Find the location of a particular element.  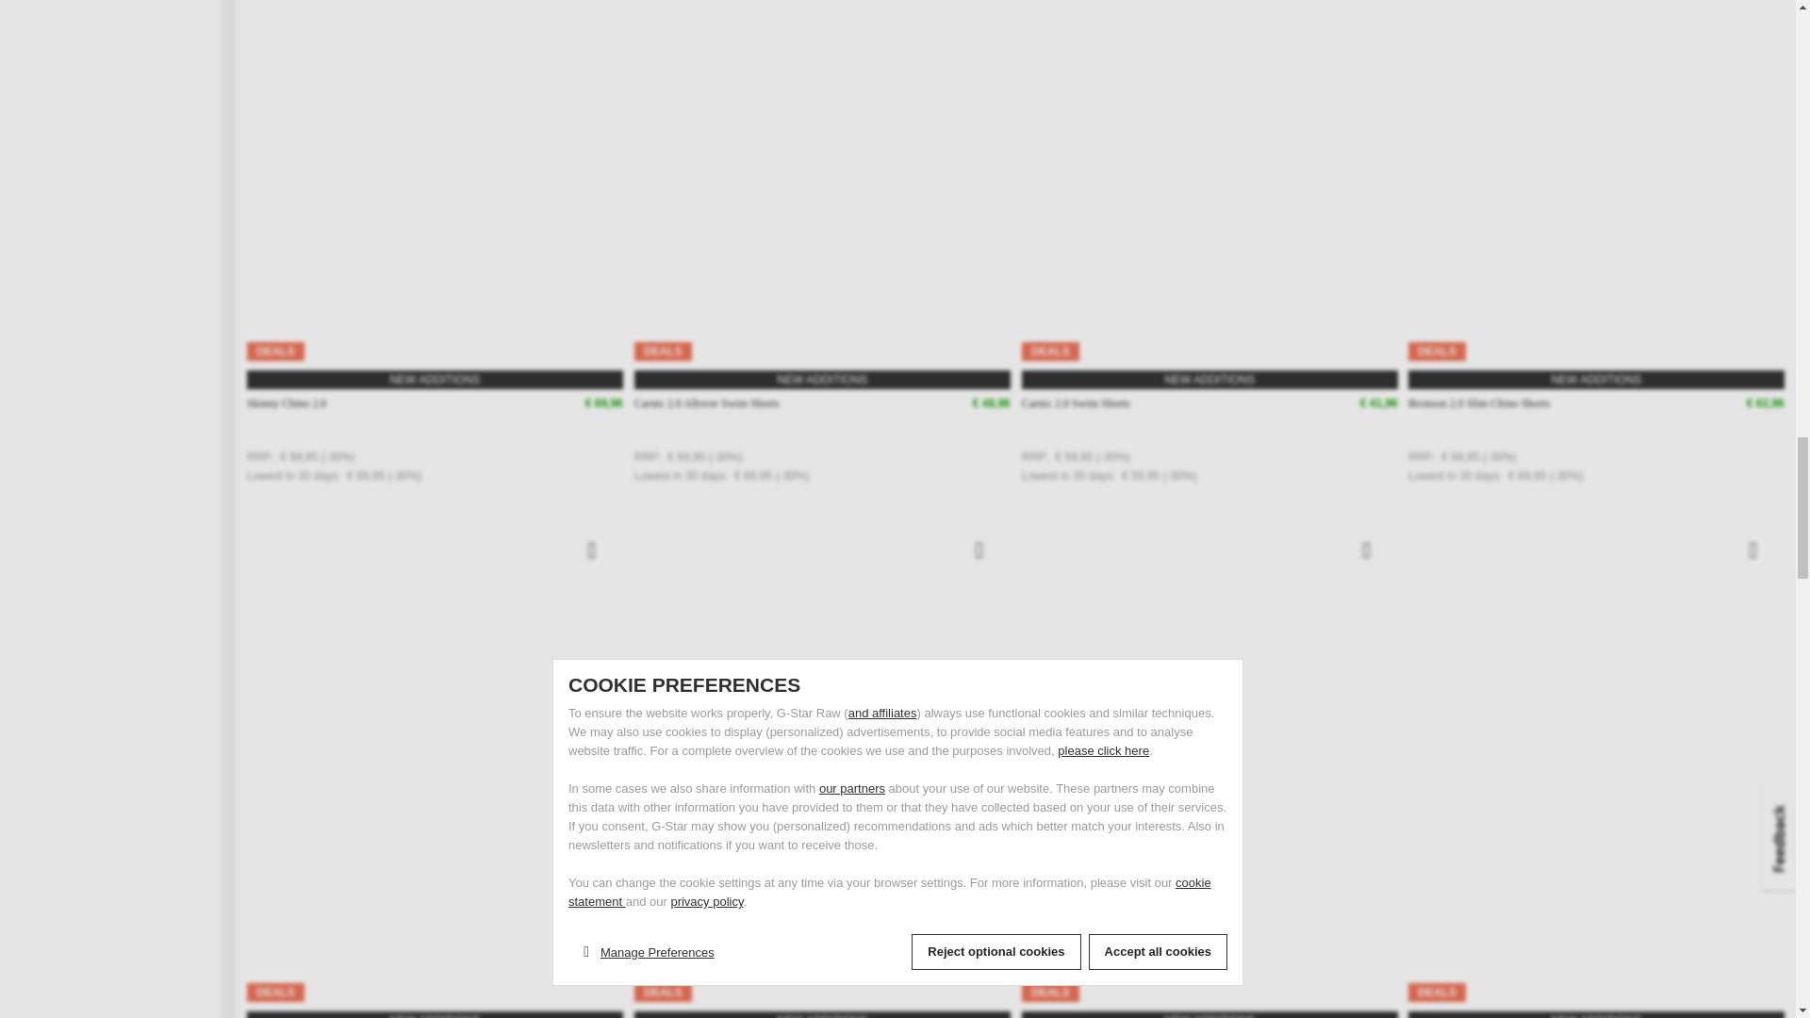

Skinny Chino 2.0 is located at coordinates (286, 403).